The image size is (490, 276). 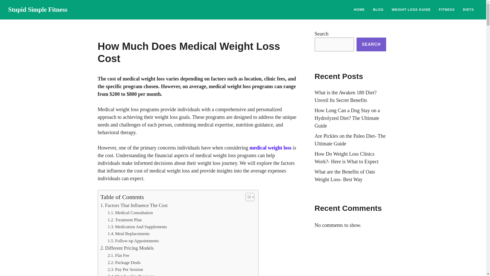 I want to click on BLOG, so click(x=378, y=10).